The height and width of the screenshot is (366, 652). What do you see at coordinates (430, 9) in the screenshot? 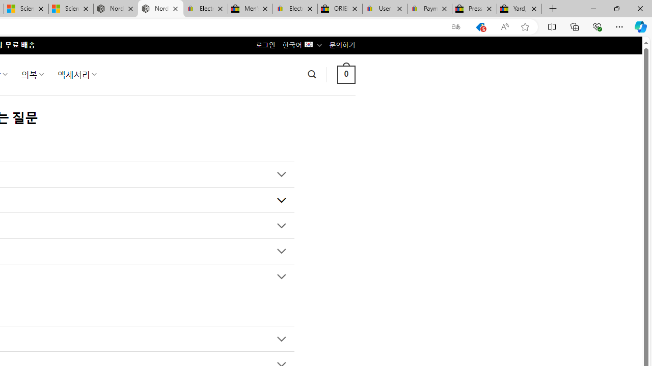
I see `Payments Terms of Use | eBay.com` at bounding box center [430, 9].